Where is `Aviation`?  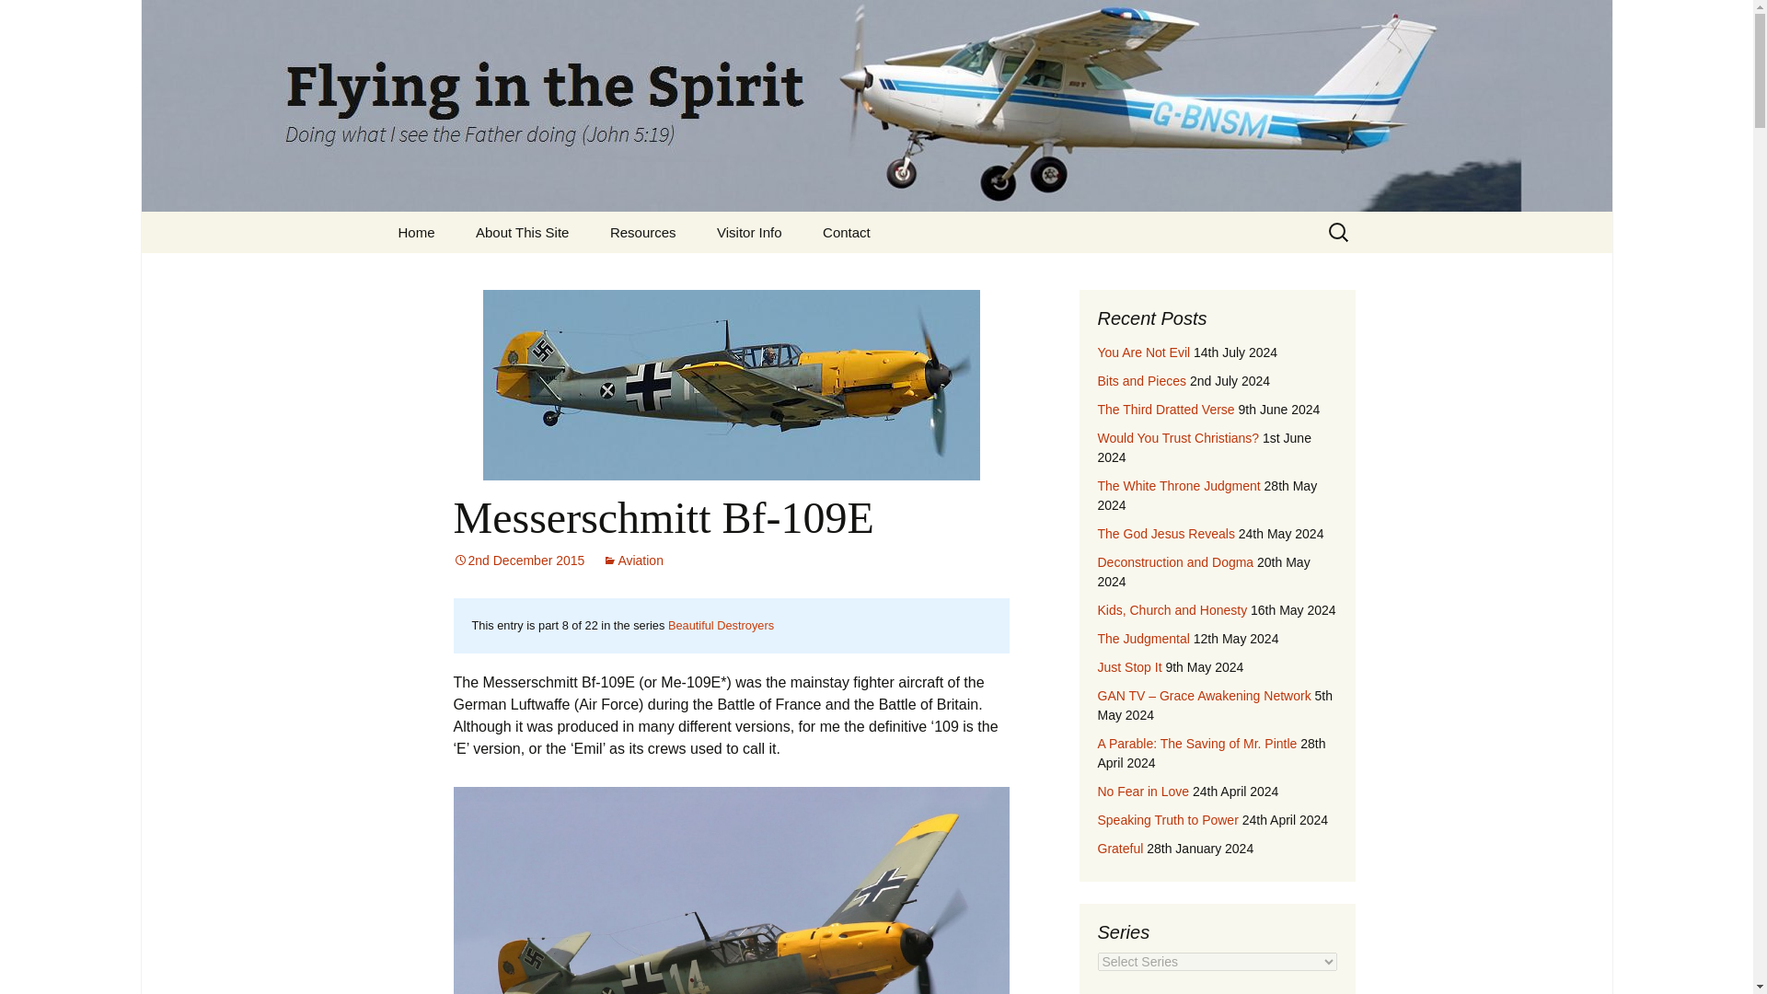
Aviation is located at coordinates (633, 560).